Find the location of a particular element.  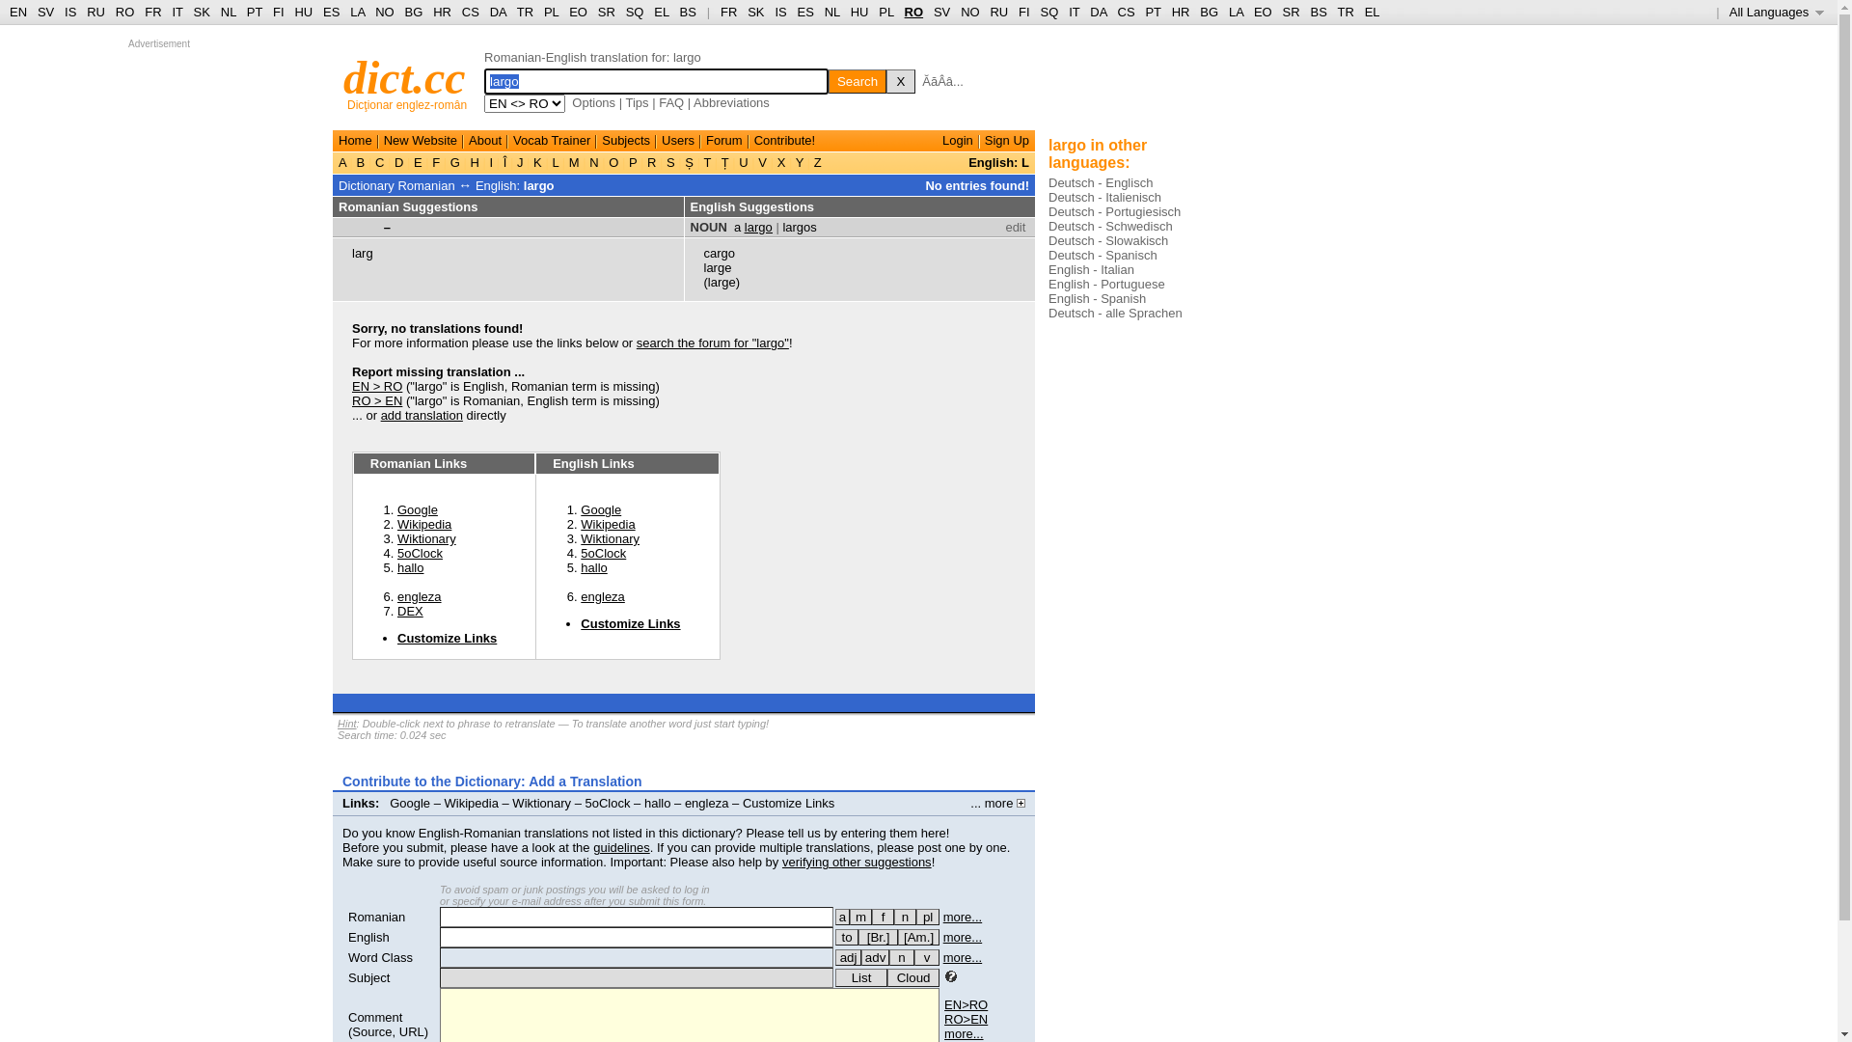

hallo is located at coordinates (411, 567).